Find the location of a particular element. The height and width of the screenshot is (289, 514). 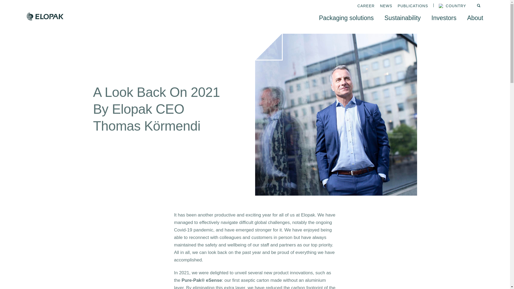

Search is located at coordinates (480, 6).